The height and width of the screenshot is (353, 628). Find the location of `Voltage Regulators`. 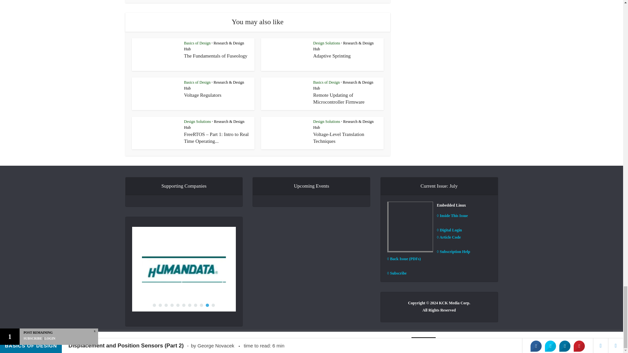

Voltage Regulators is located at coordinates (202, 95).